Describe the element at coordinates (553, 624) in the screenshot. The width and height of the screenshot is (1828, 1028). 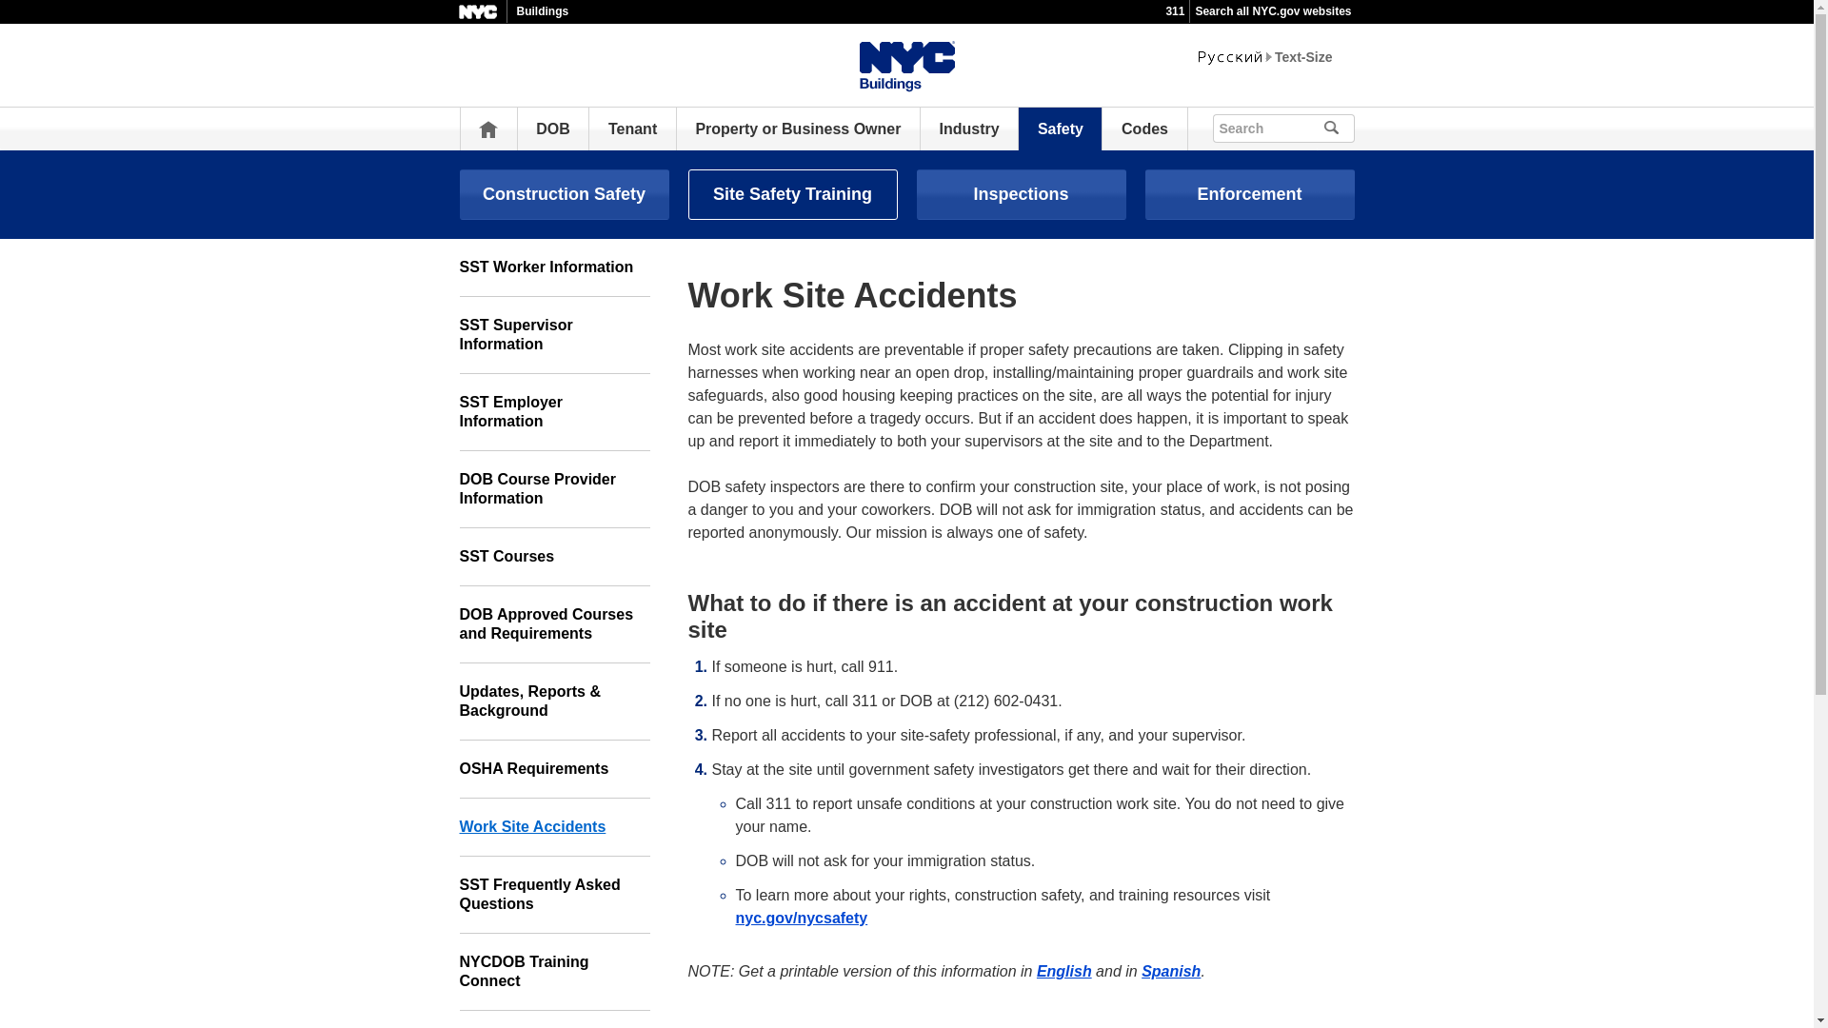
I see `DOB Approved Courses and Requirements` at that location.